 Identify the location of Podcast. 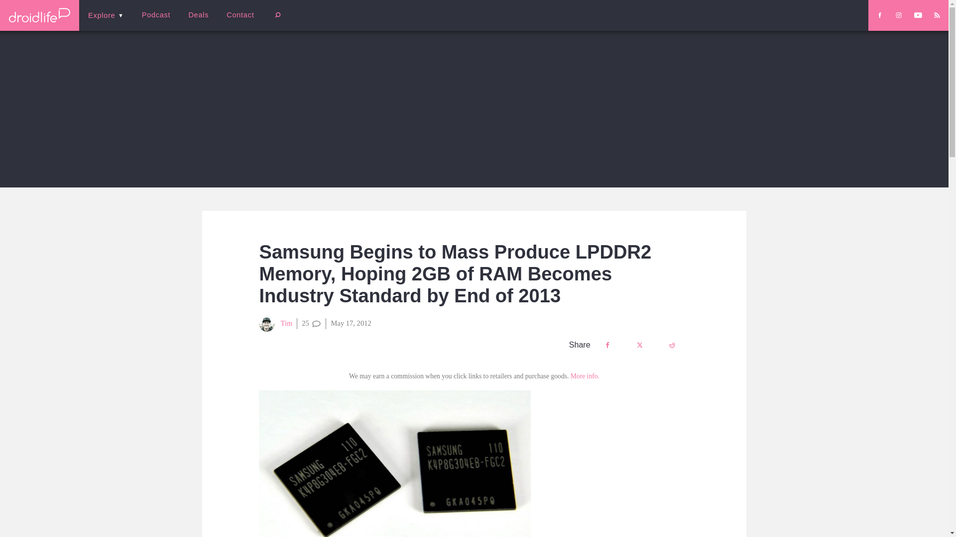
(156, 15).